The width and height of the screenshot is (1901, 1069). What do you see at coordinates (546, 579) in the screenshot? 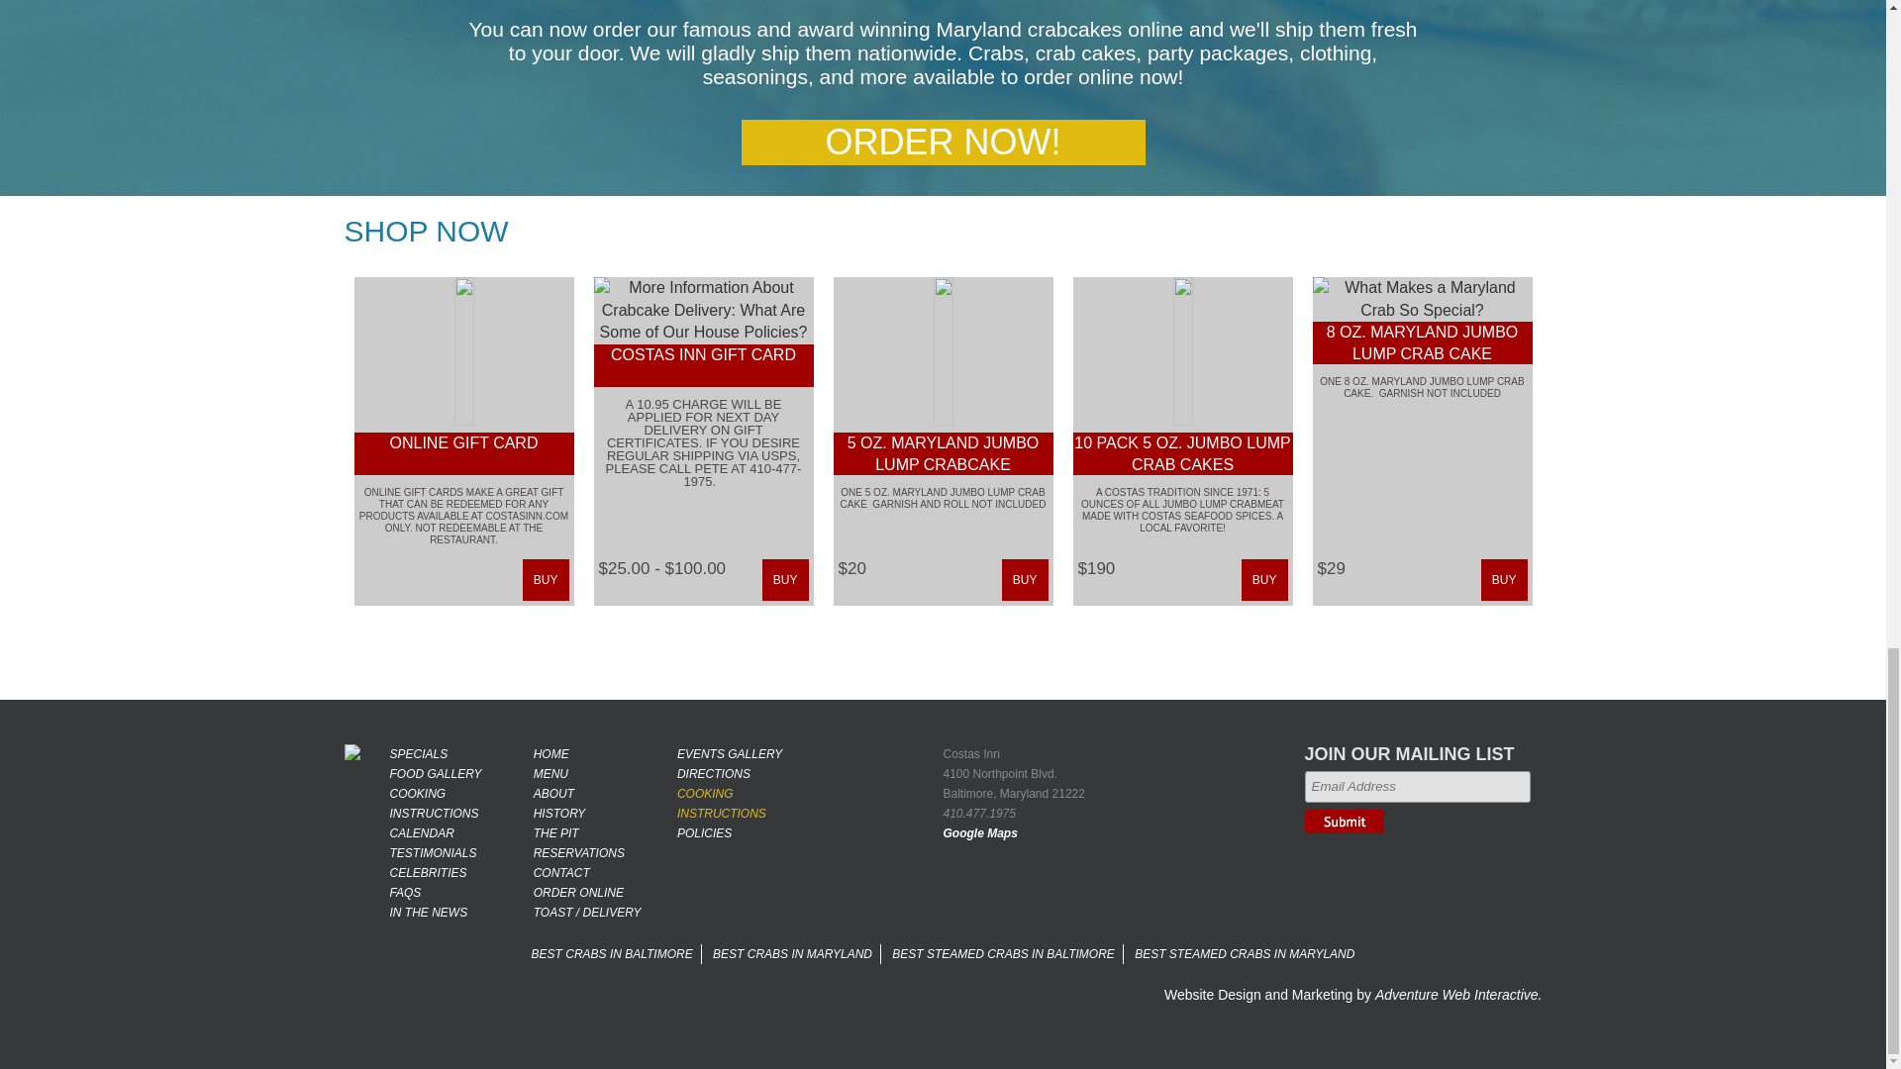
I see `BUY` at bounding box center [546, 579].